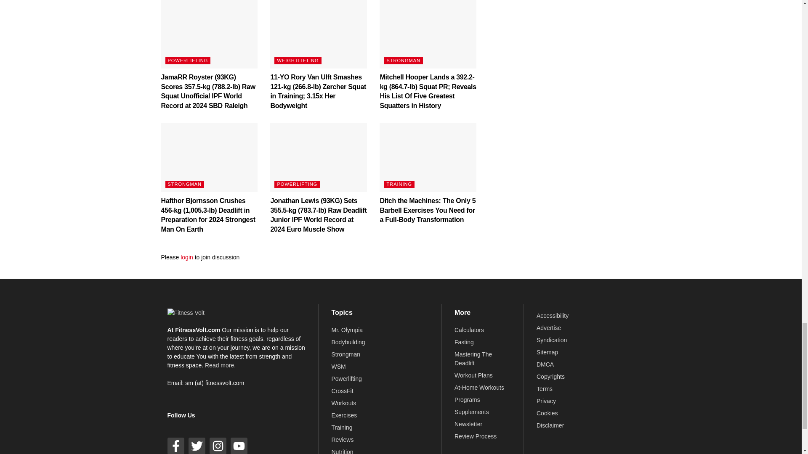  Describe the element at coordinates (347, 330) in the screenshot. I see `2019 Mr. Olympia News` at that location.